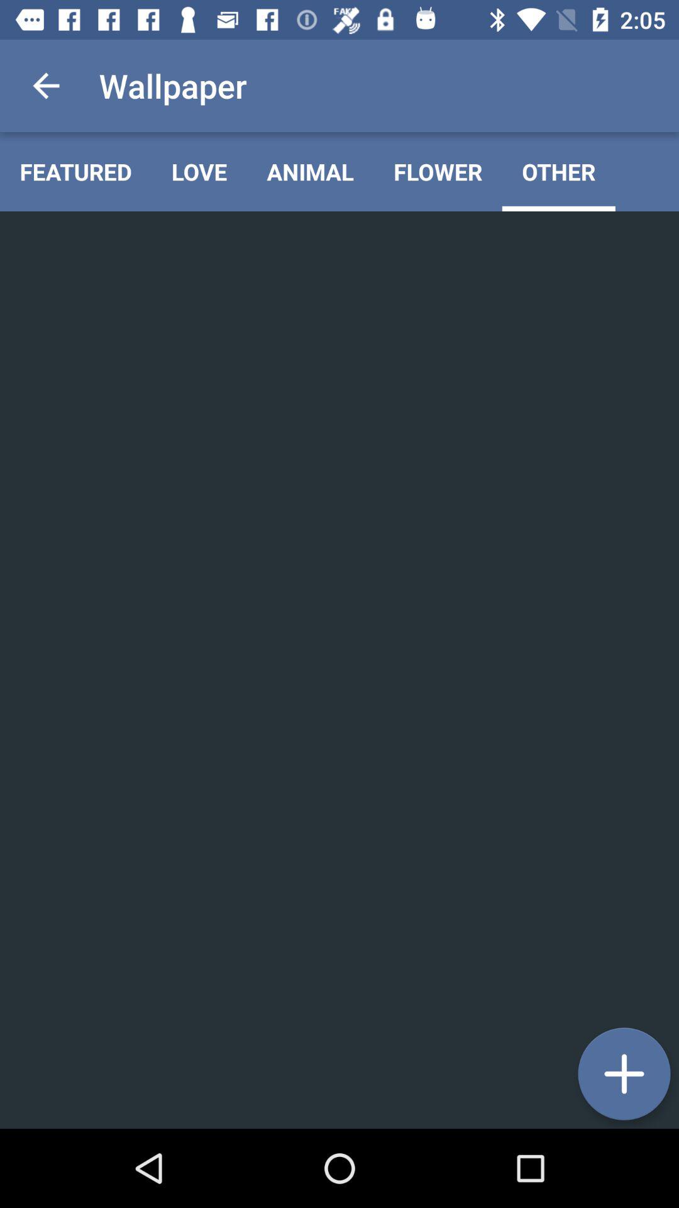  What do you see at coordinates (438, 171) in the screenshot?
I see `press the item next to the other item` at bounding box center [438, 171].